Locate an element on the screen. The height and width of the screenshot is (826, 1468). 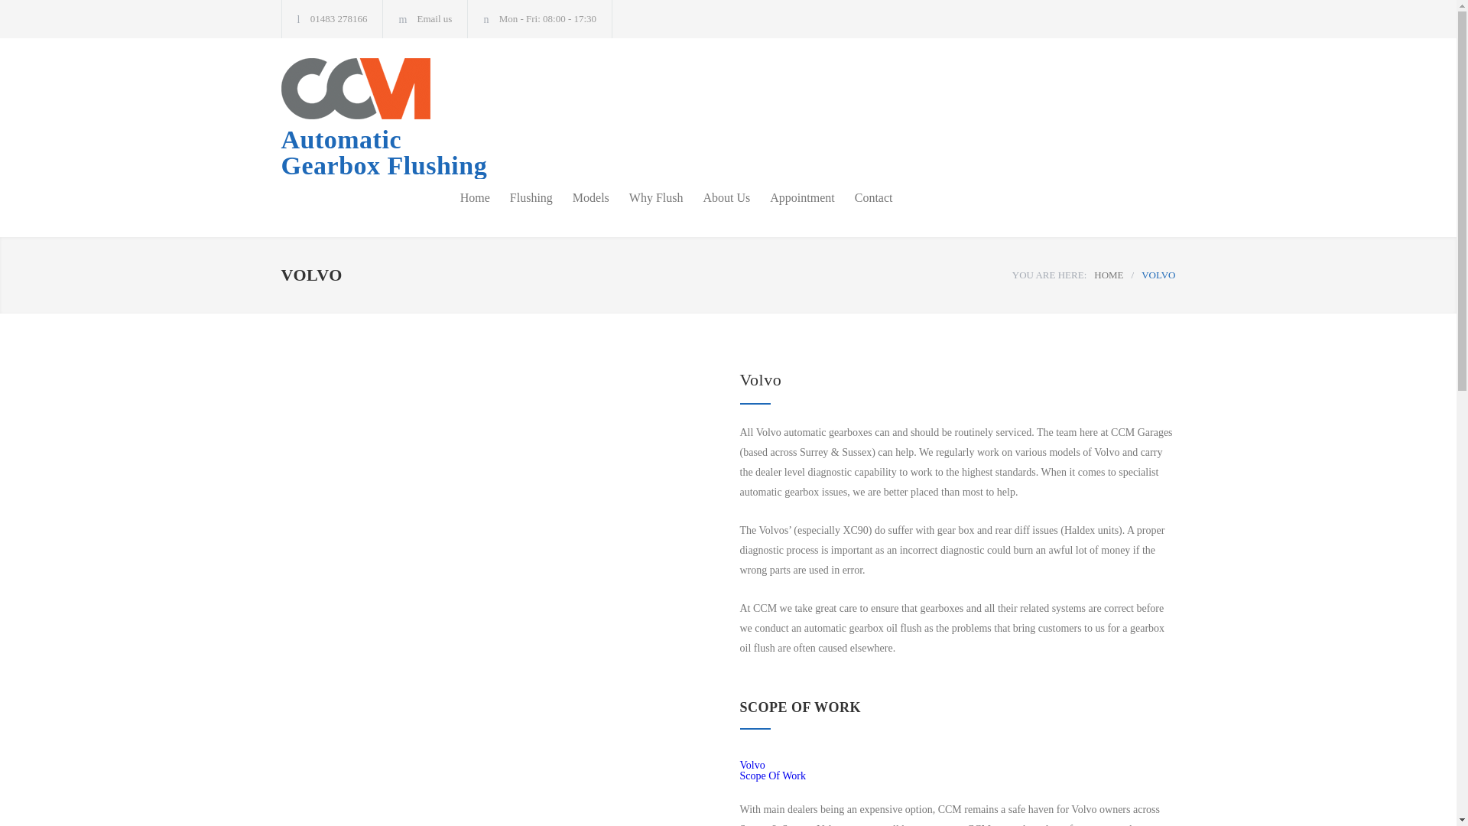
Flushing is located at coordinates (422, 118).